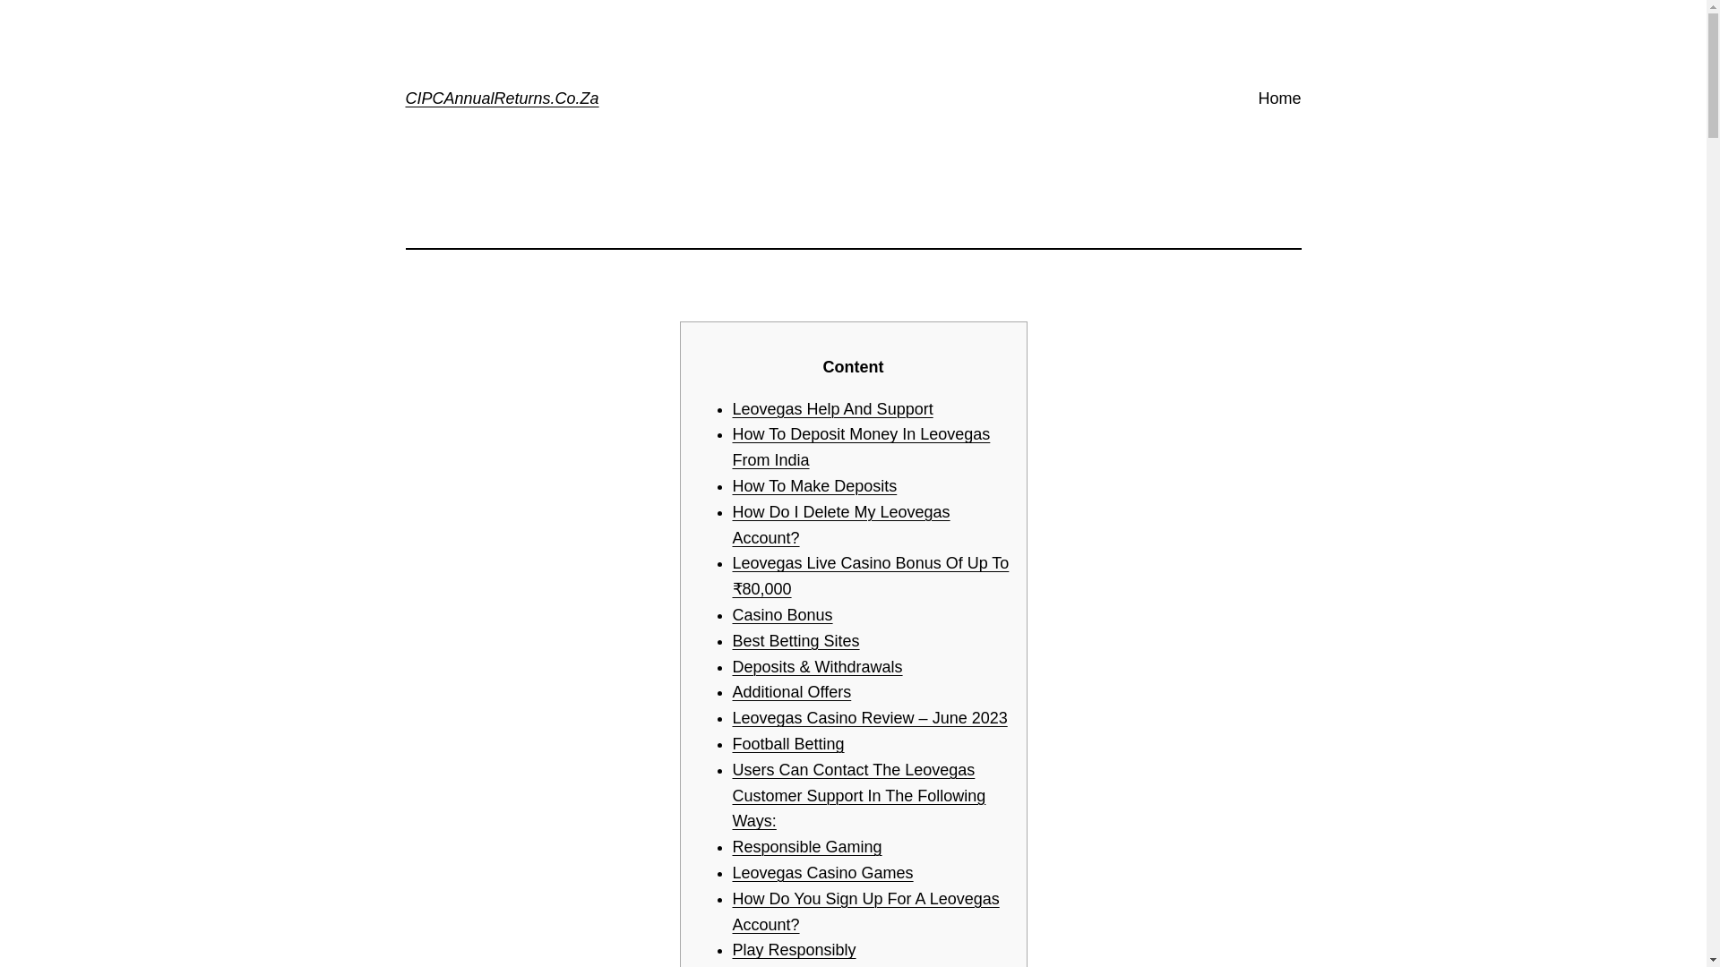 The width and height of the screenshot is (1720, 967). Describe the element at coordinates (841, 525) in the screenshot. I see `How Do I Delete My Leovegas Account?` at that location.